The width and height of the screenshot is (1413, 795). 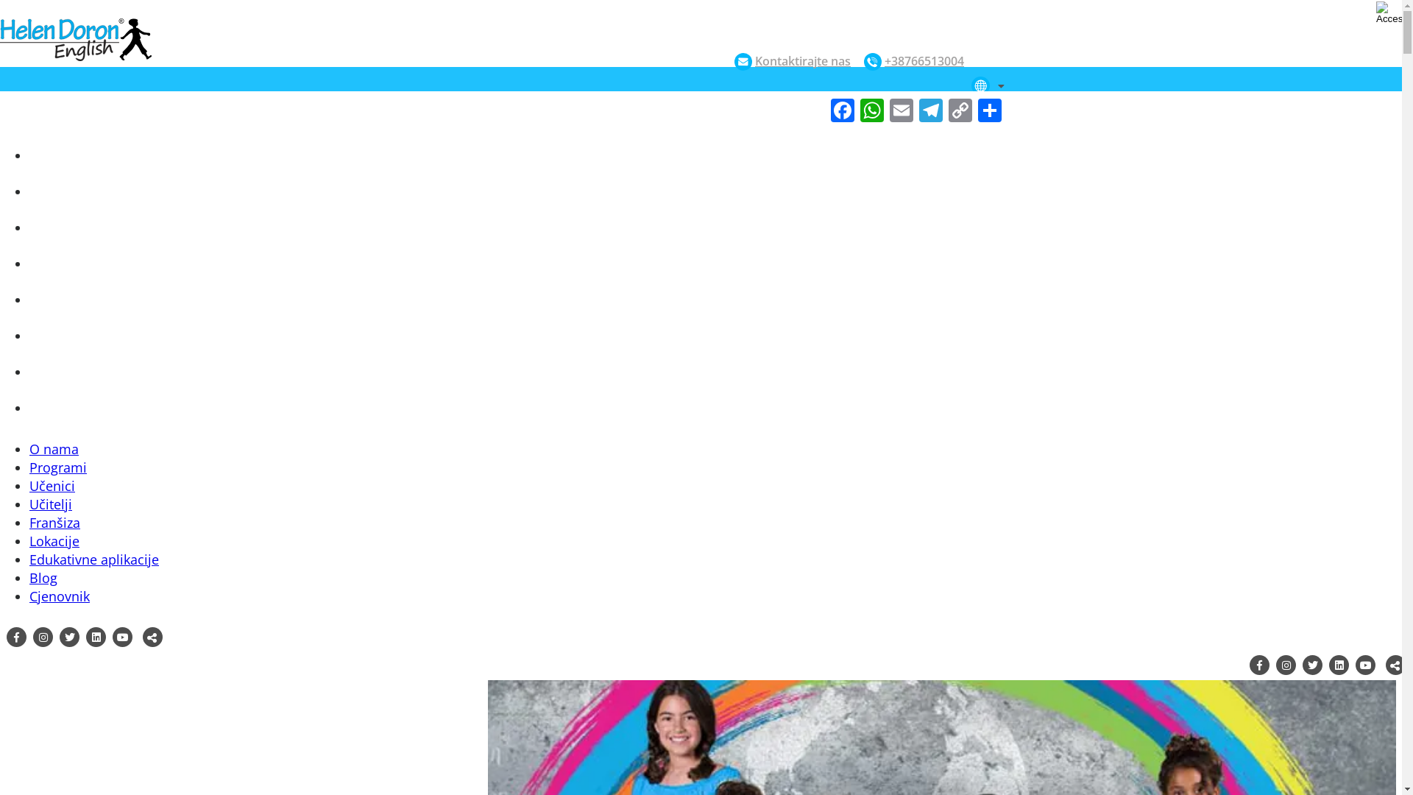 What do you see at coordinates (1260, 665) in the screenshot?
I see `click here to go to facebook page` at bounding box center [1260, 665].